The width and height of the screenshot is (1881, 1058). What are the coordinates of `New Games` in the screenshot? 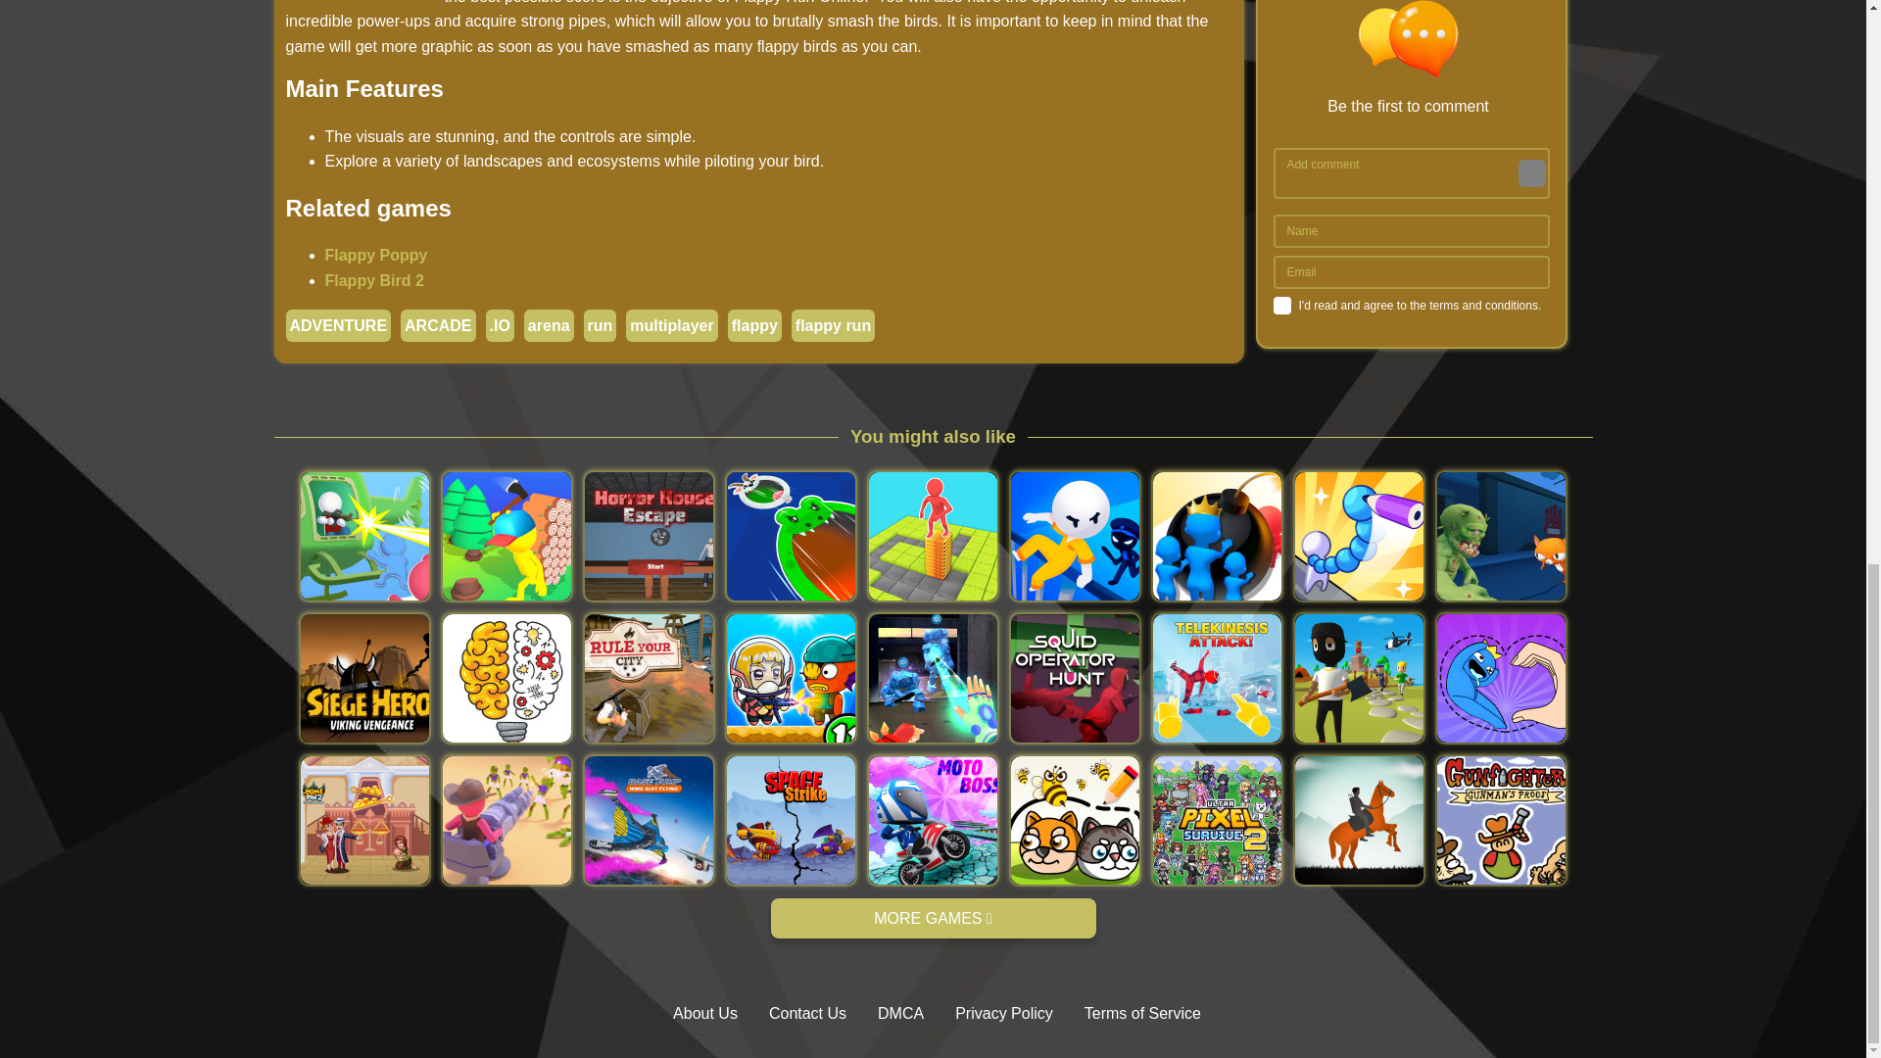 It's located at (932, 919).